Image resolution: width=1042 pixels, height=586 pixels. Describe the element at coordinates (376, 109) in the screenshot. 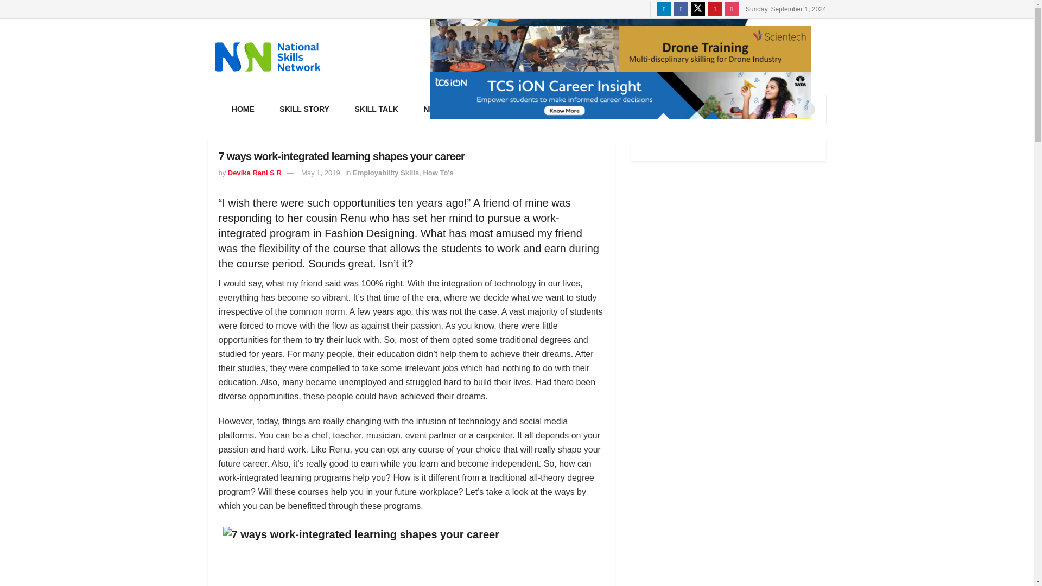

I see `SKILL TALK` at that location.